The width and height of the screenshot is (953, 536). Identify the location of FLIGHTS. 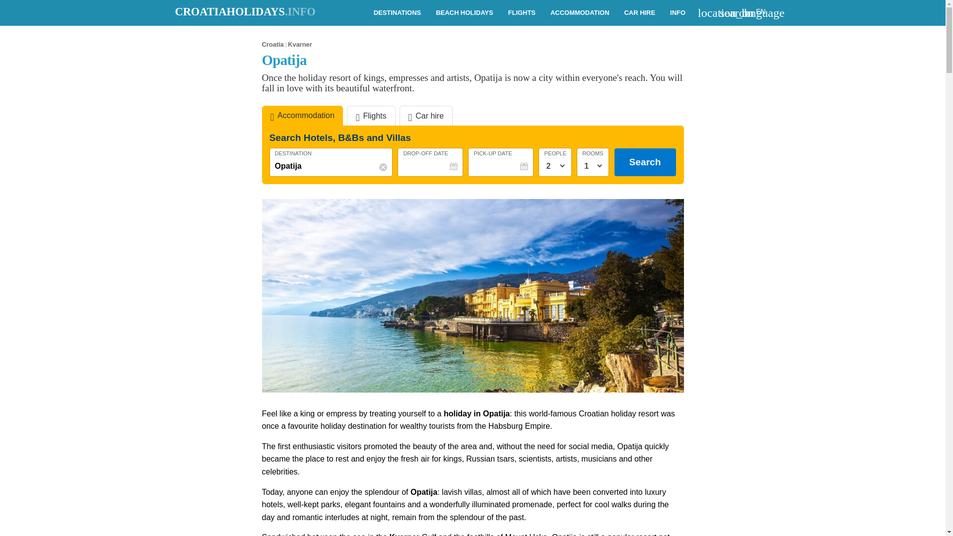
(522, 13).